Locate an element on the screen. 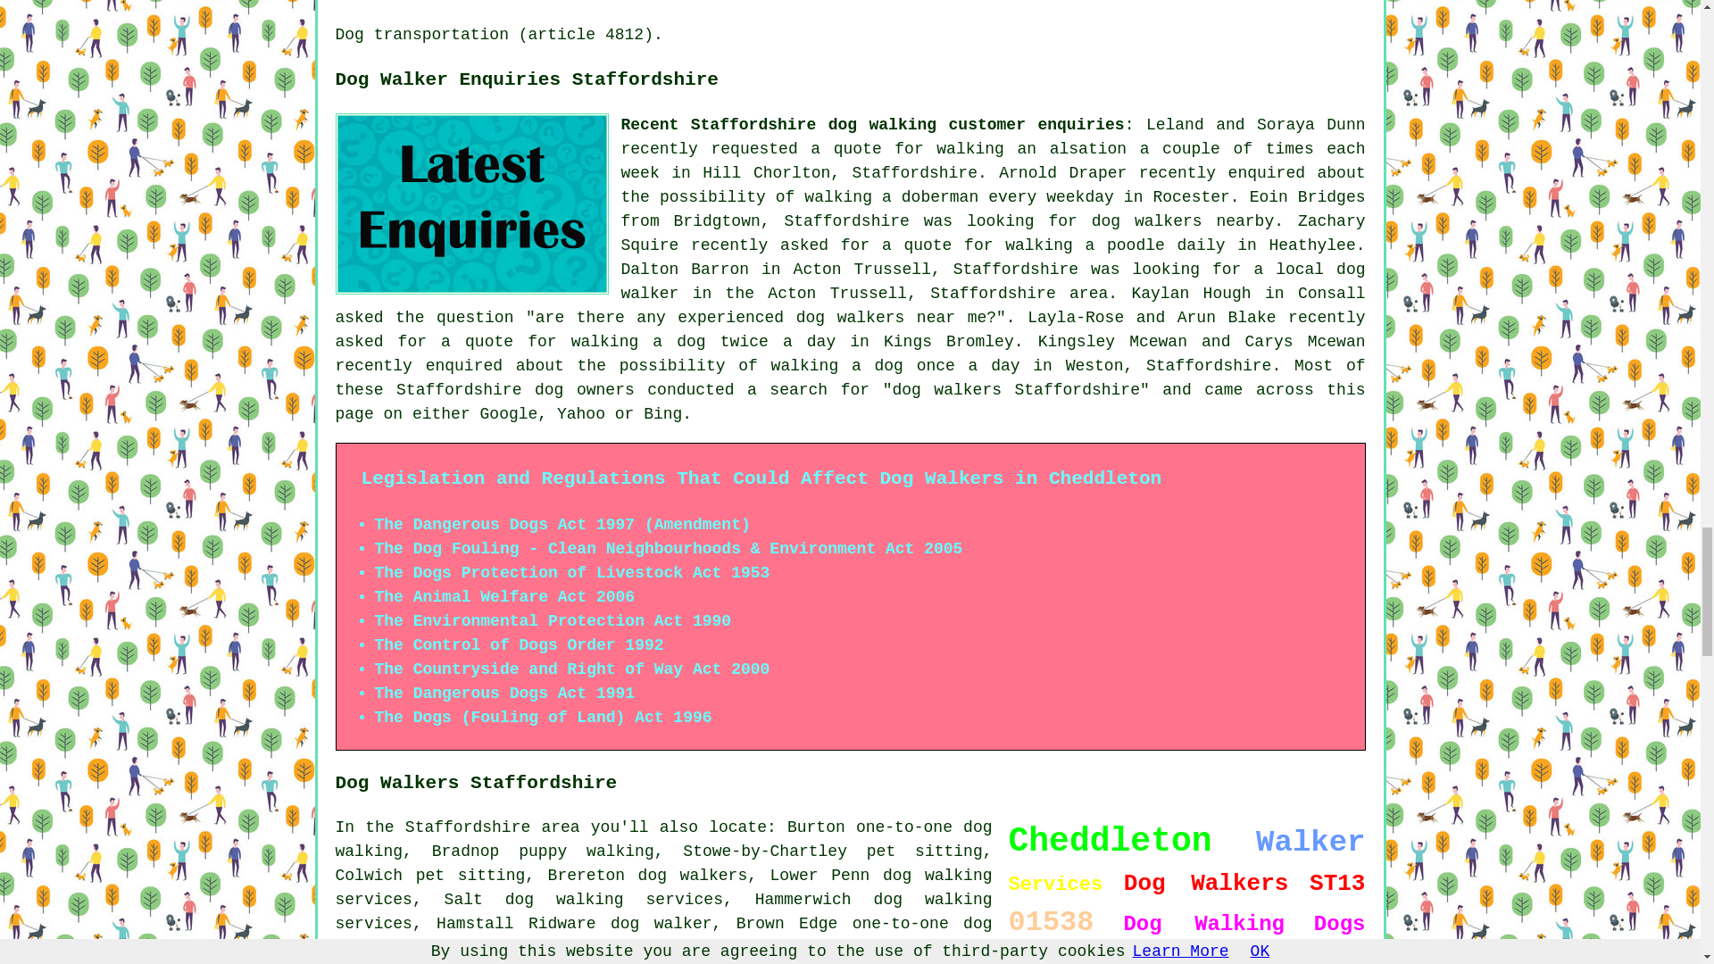 The image size is (1714, 964). Staffordshire Dog Walking Enquiries is located at coordinates (471, 204).